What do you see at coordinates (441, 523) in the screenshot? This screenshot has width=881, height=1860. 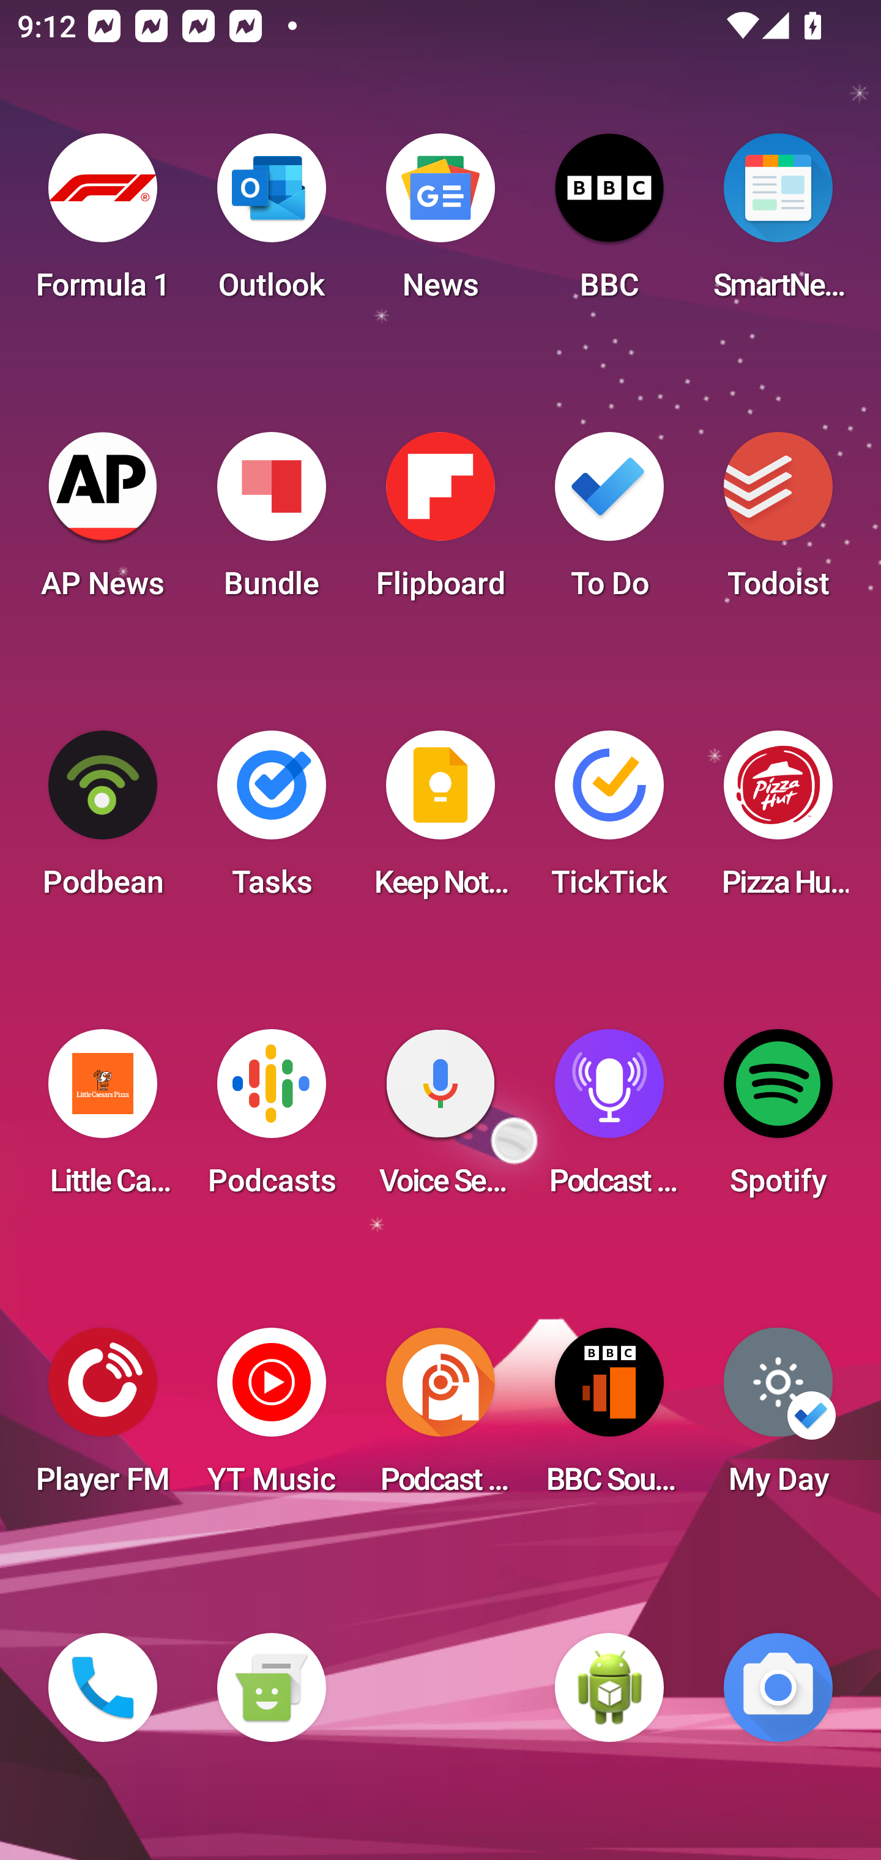 I see `Flipboard` at bounding box center [441, 523].